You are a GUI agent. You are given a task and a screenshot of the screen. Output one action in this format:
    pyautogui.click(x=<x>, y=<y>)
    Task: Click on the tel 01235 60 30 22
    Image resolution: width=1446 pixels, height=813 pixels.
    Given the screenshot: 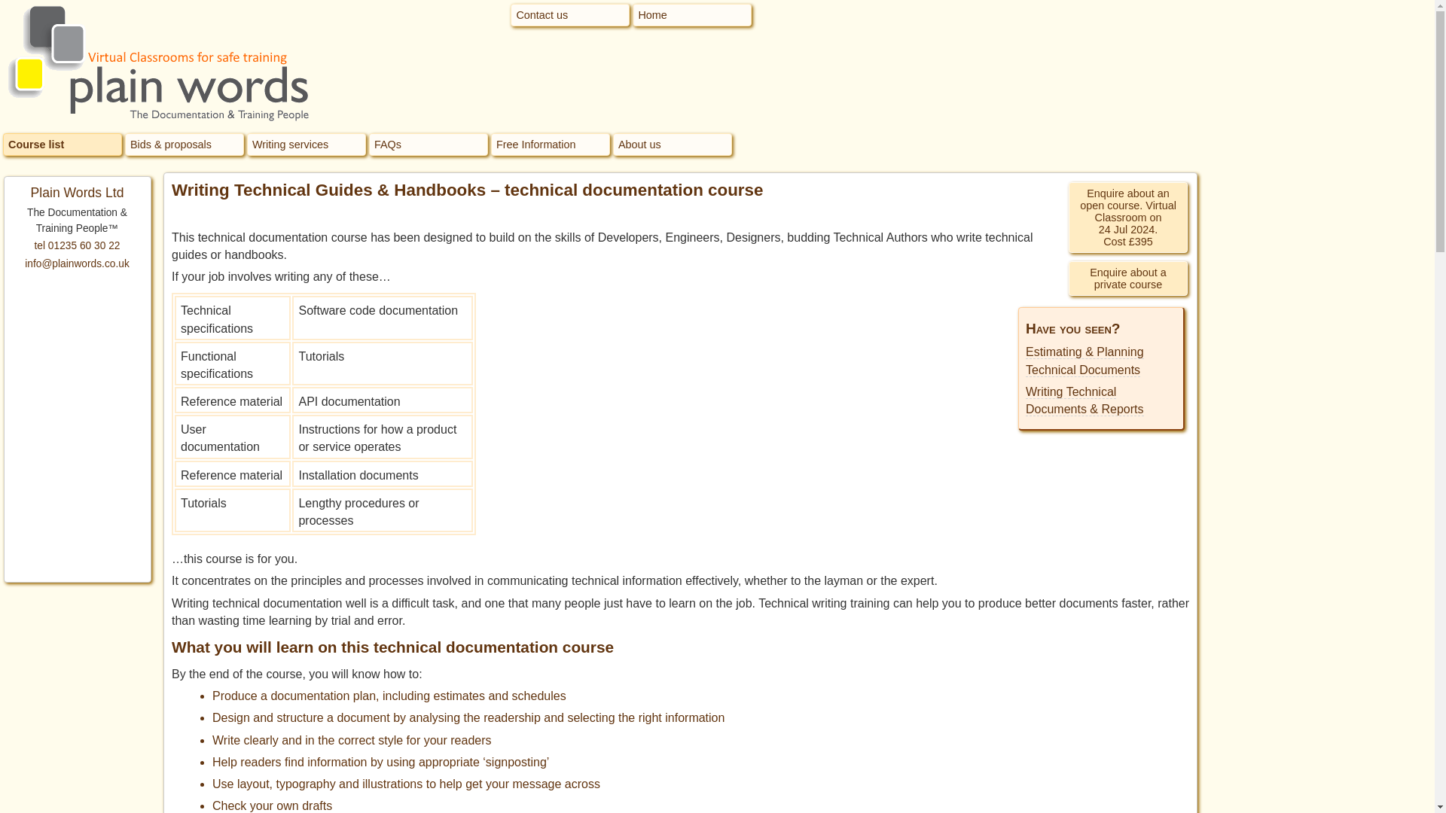 What is the action you would take?
    pyautogui.click(x=77, y=245)
    